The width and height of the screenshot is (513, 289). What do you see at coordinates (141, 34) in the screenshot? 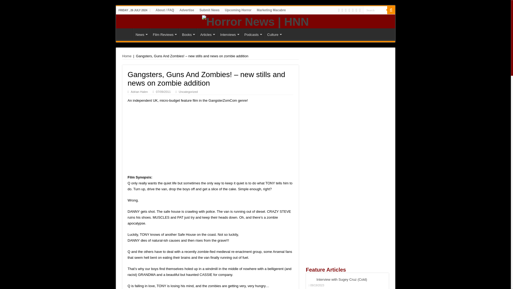
I see `News` at bounding box center [141, 34].